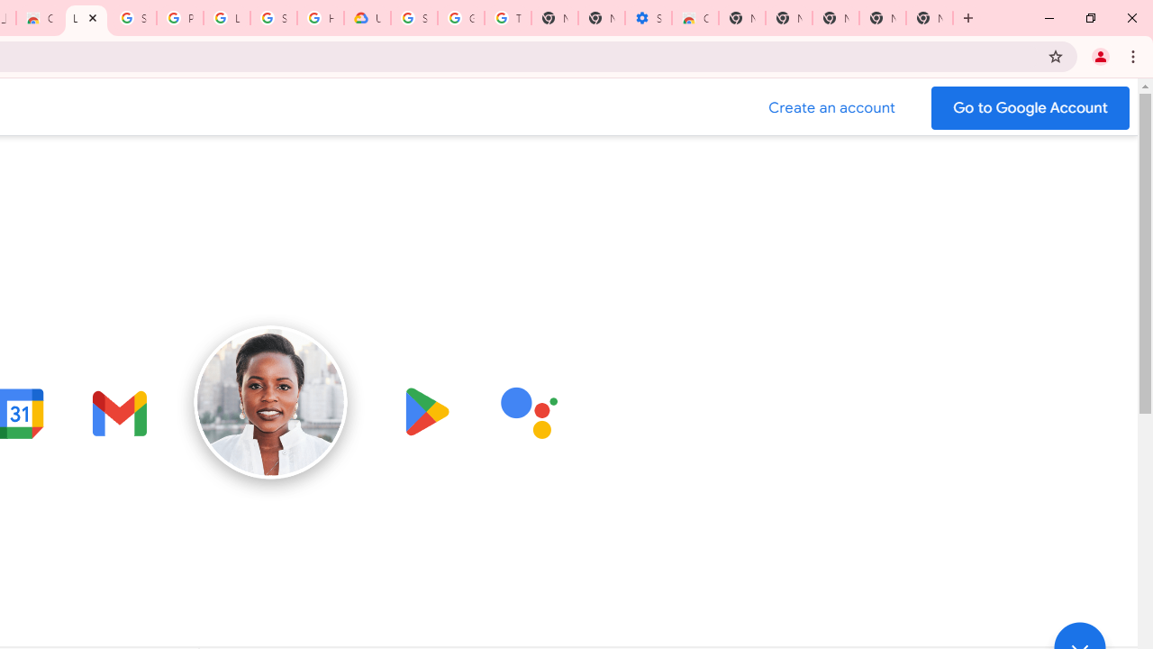 This screenshot has width=1153, height=649. What do you see at coordinates (1056, 56) in the screenshot?
I see `Bookmark this tab` at bounding box center [1056, 56].